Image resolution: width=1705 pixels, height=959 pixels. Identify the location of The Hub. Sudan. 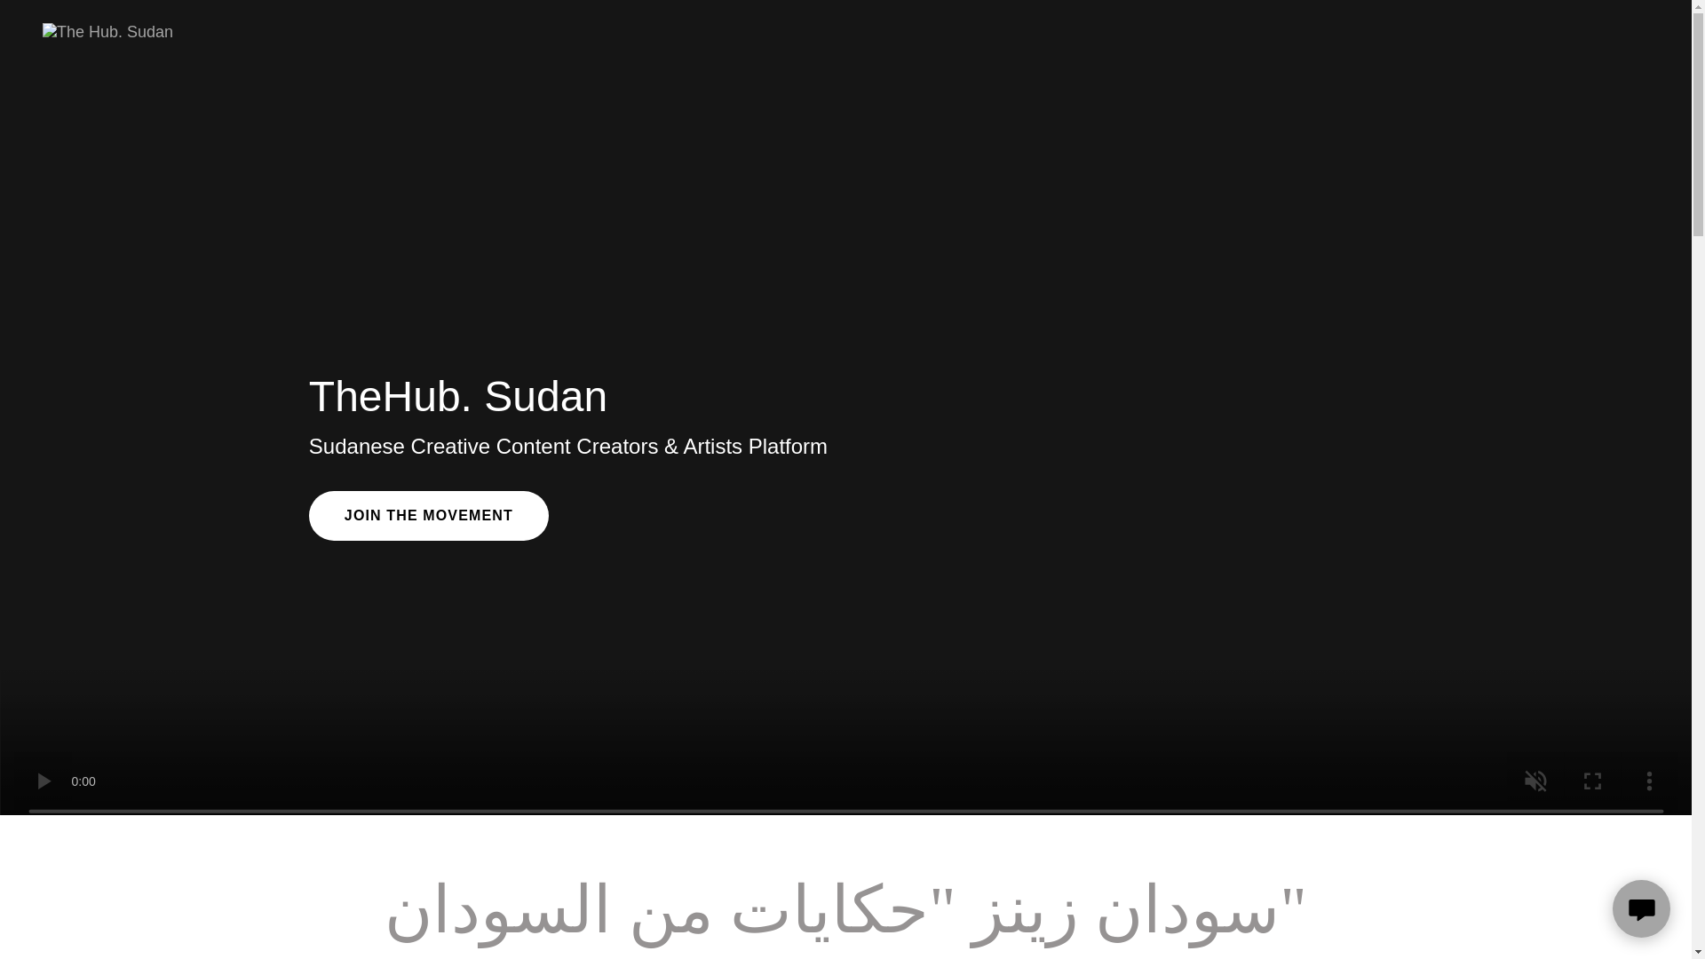
(108, 30).